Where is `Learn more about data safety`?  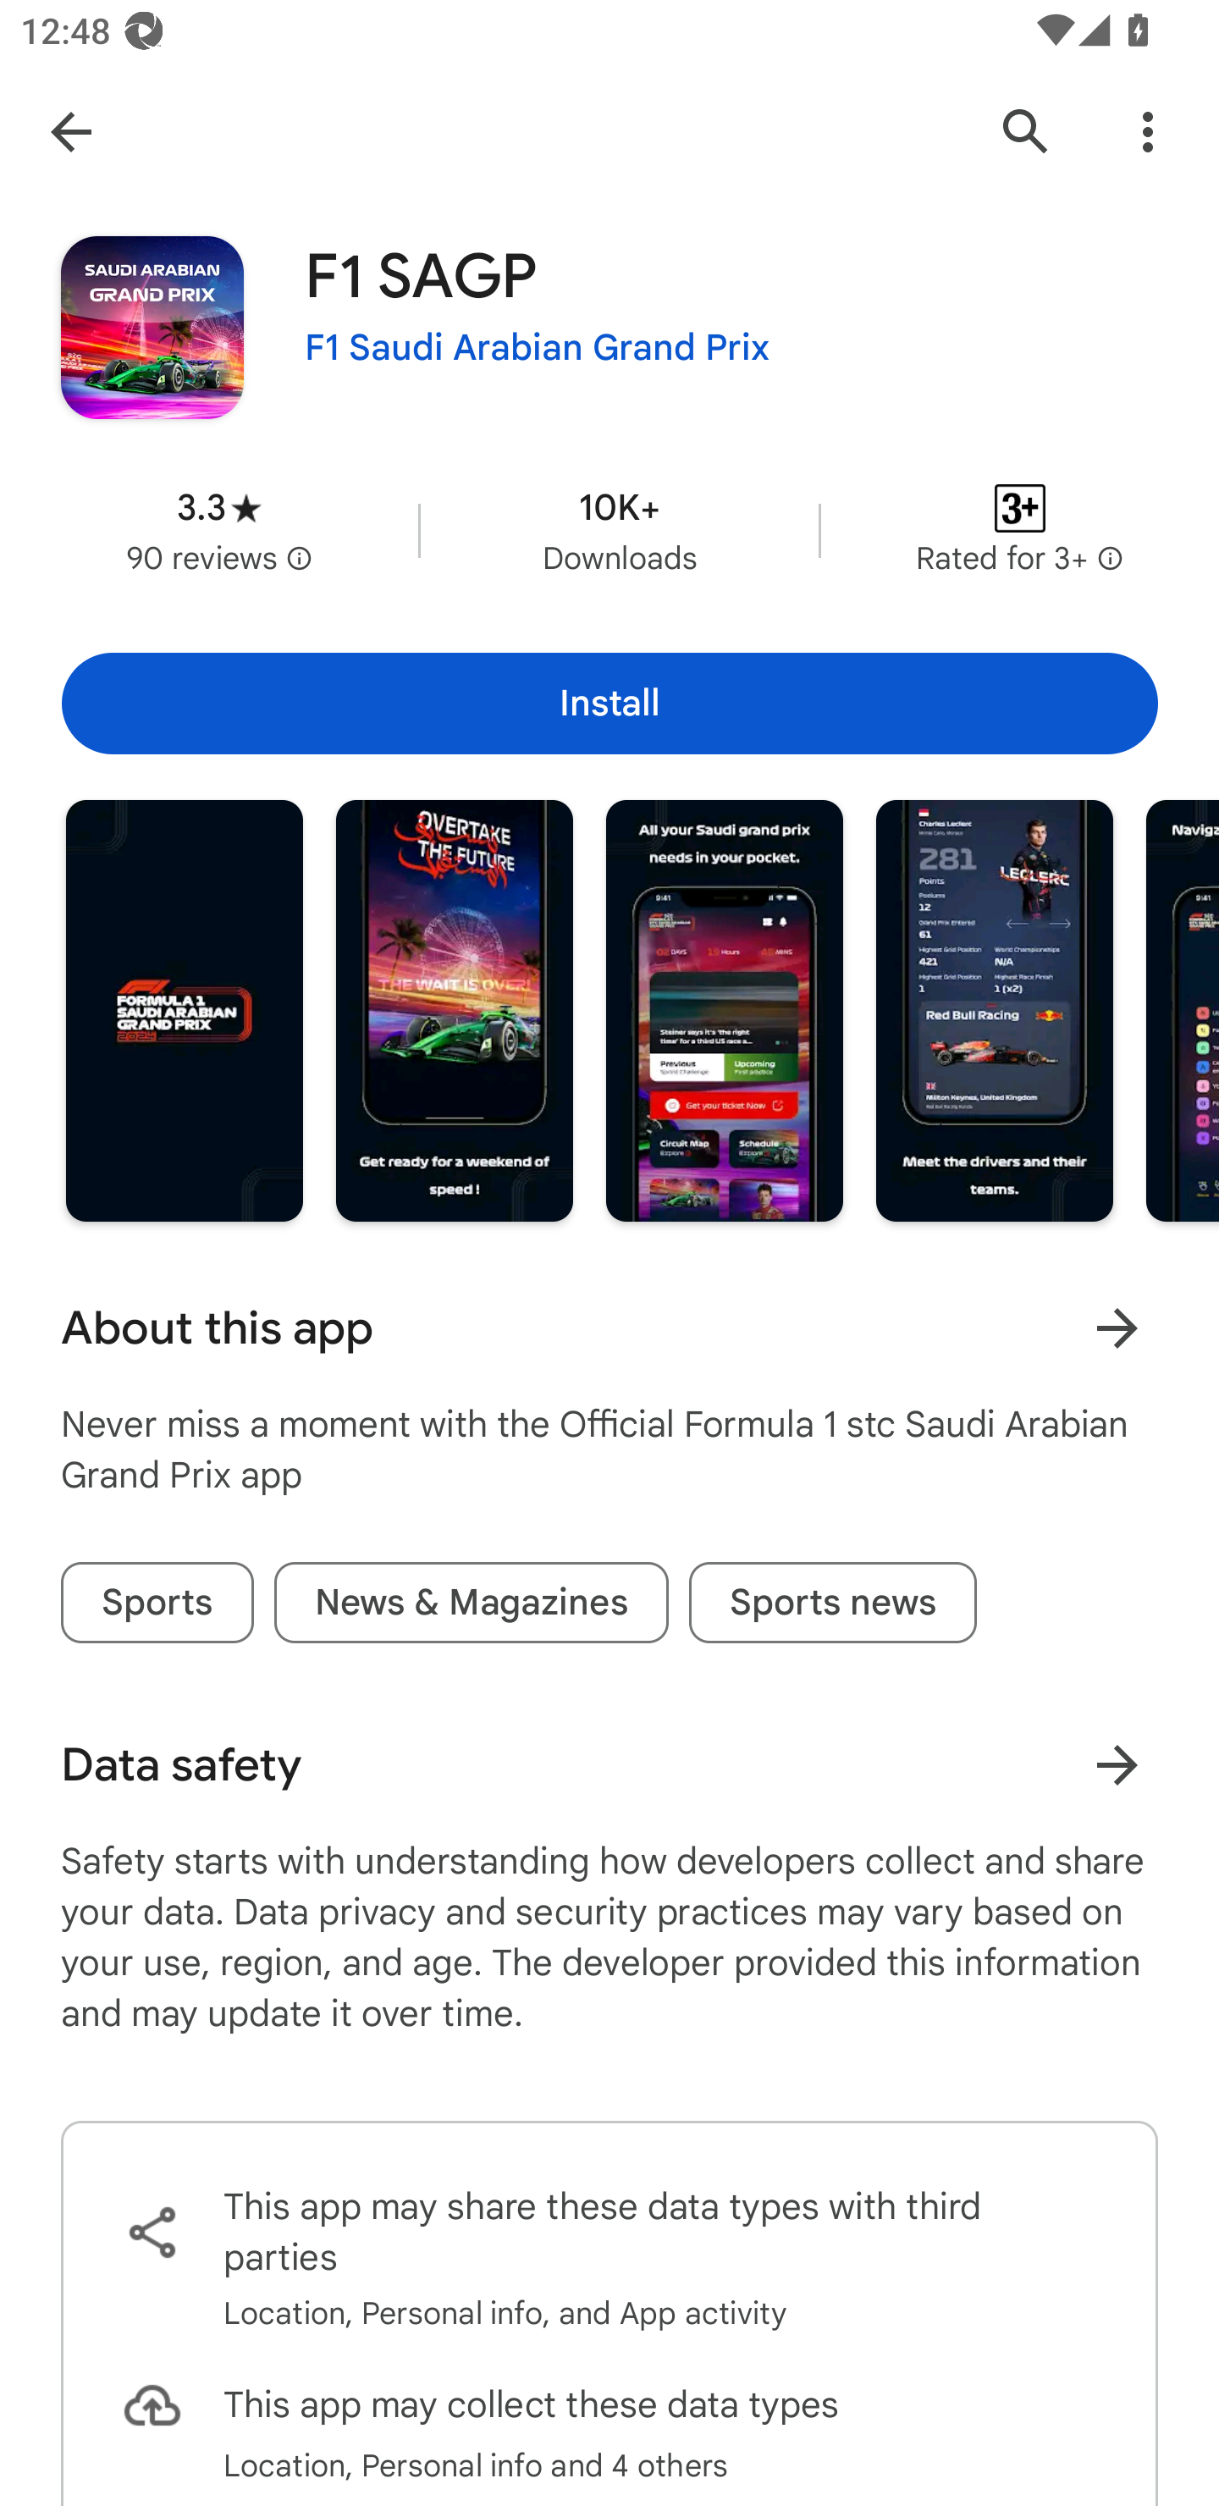 Learn more about data safety is located at coordinates (1117, 1764).